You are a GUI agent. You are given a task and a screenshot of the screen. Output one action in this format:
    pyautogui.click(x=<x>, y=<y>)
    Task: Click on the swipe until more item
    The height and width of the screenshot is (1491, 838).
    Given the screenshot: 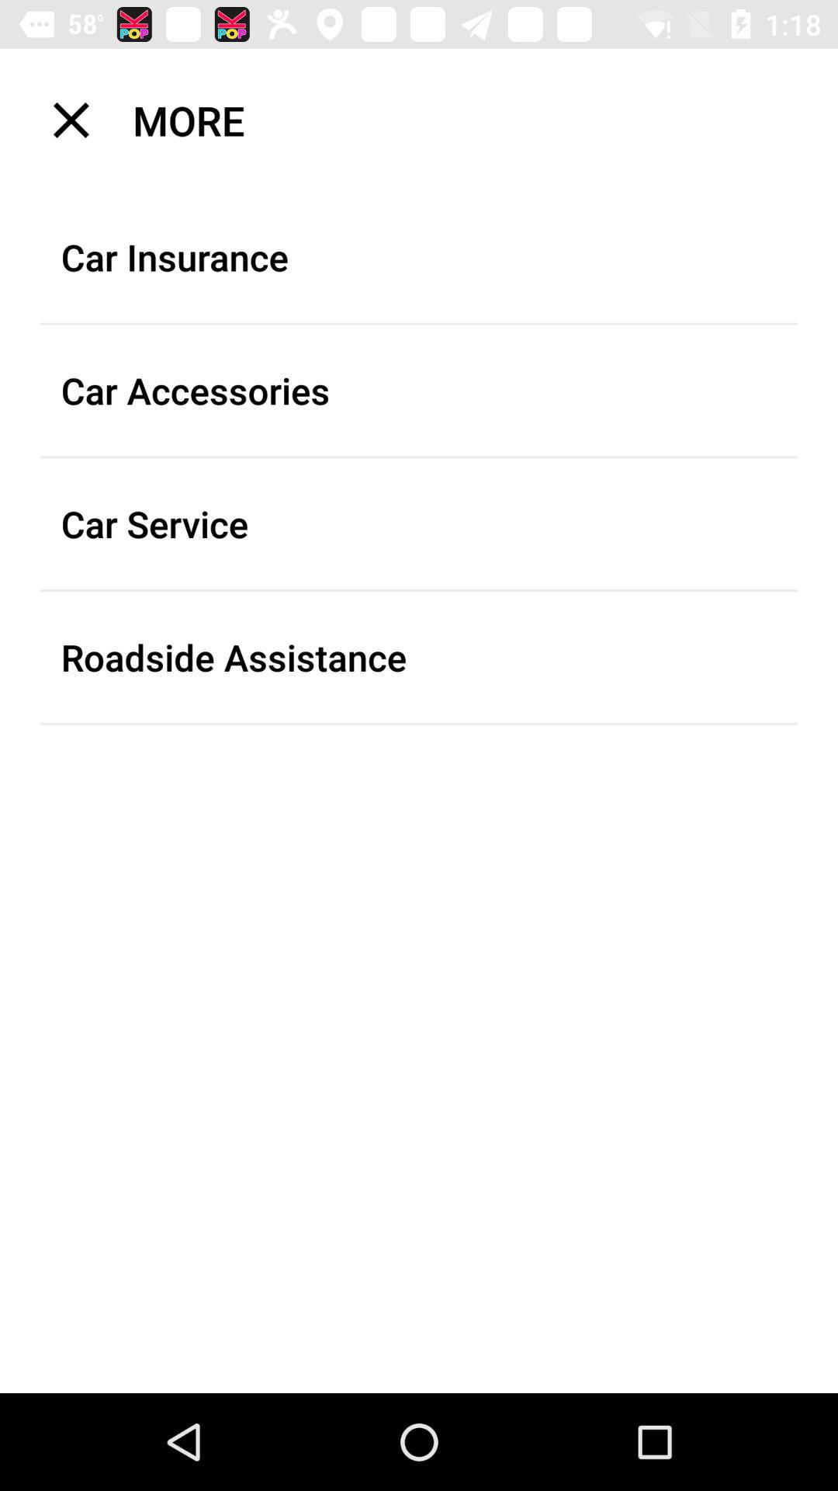 What is the action you would take?
    pyautogui.click(x=429, y=120)
    